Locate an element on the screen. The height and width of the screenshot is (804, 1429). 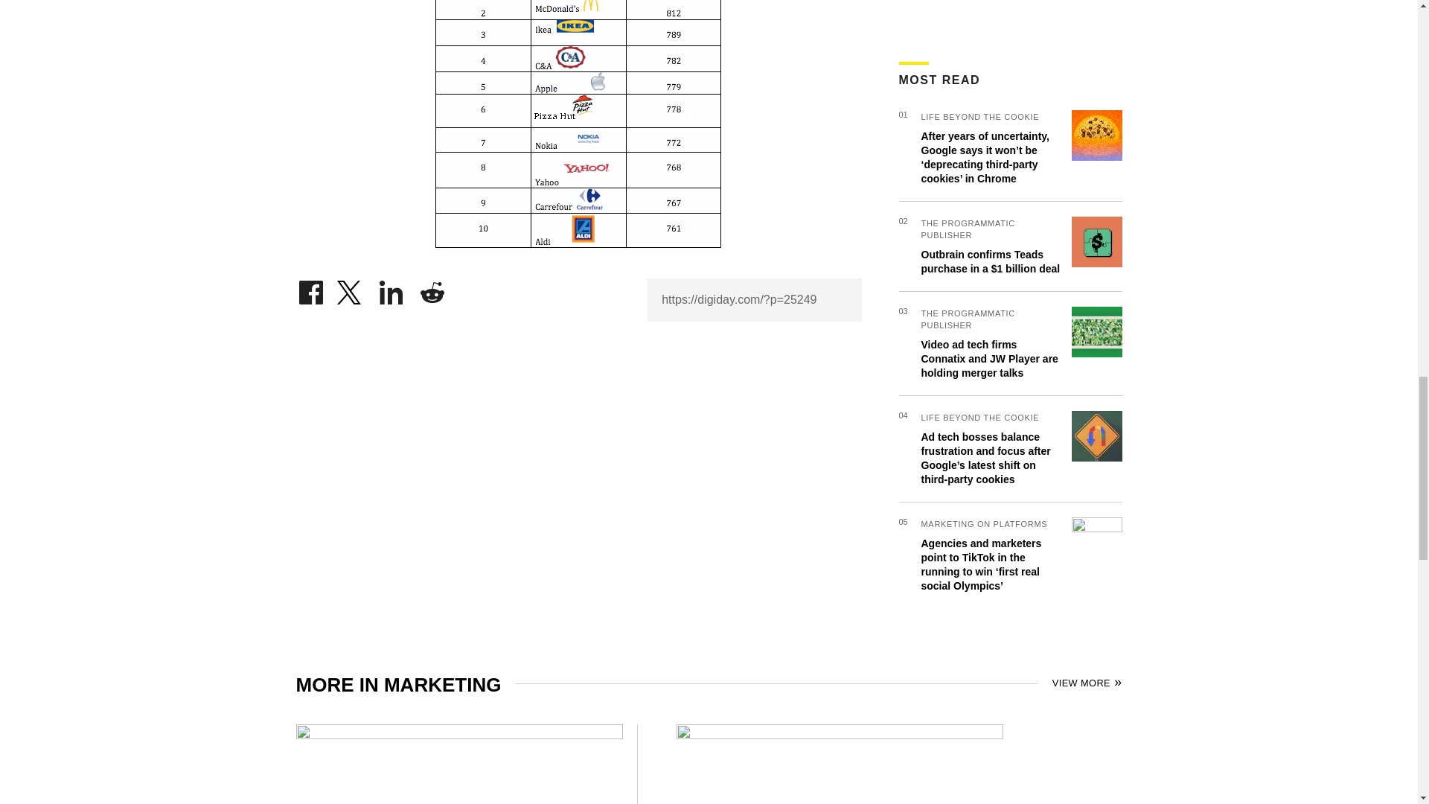
Share on Facebook is located at coordinates (310, 289).